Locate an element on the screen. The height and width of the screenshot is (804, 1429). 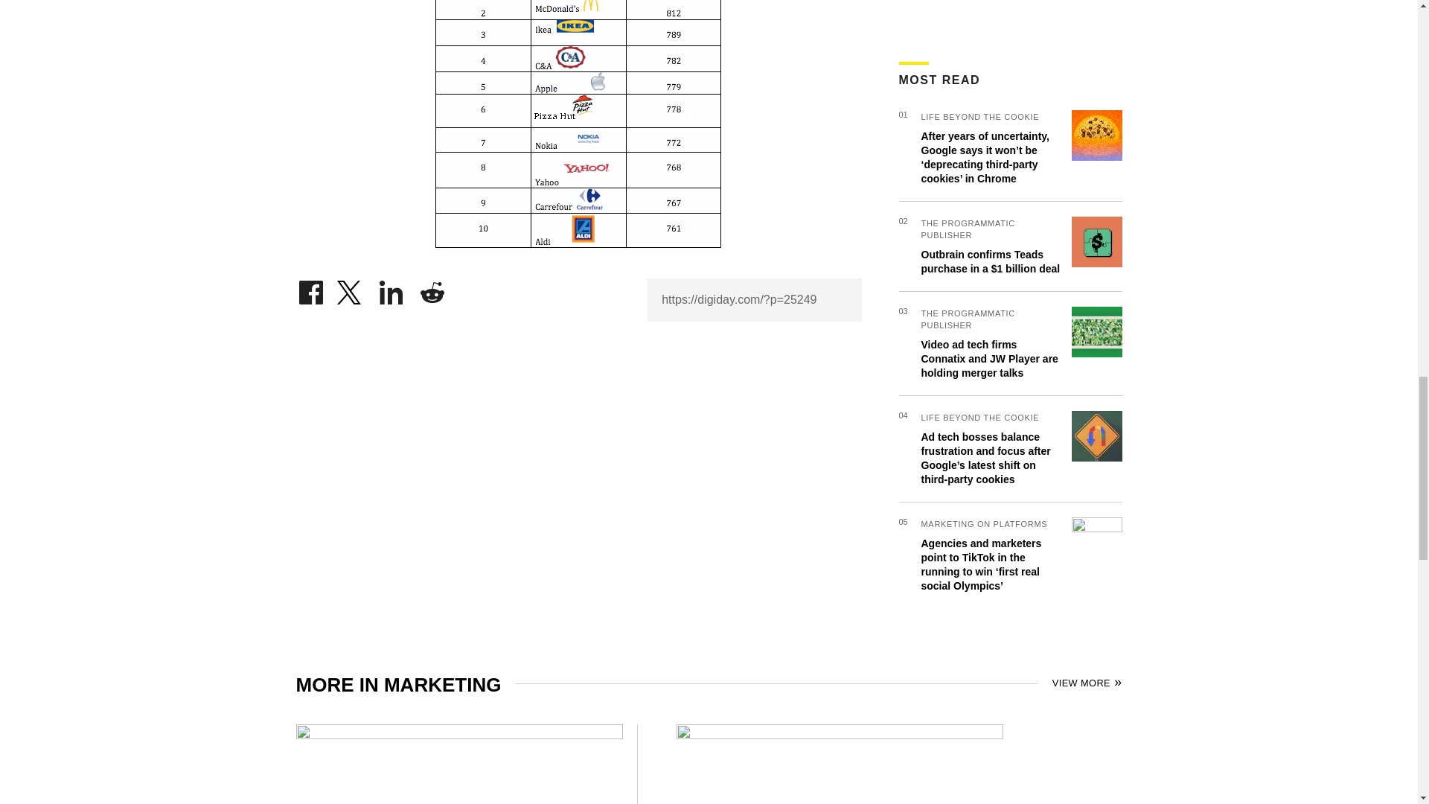
Share on Facebook is located at coordinates (310, 289).